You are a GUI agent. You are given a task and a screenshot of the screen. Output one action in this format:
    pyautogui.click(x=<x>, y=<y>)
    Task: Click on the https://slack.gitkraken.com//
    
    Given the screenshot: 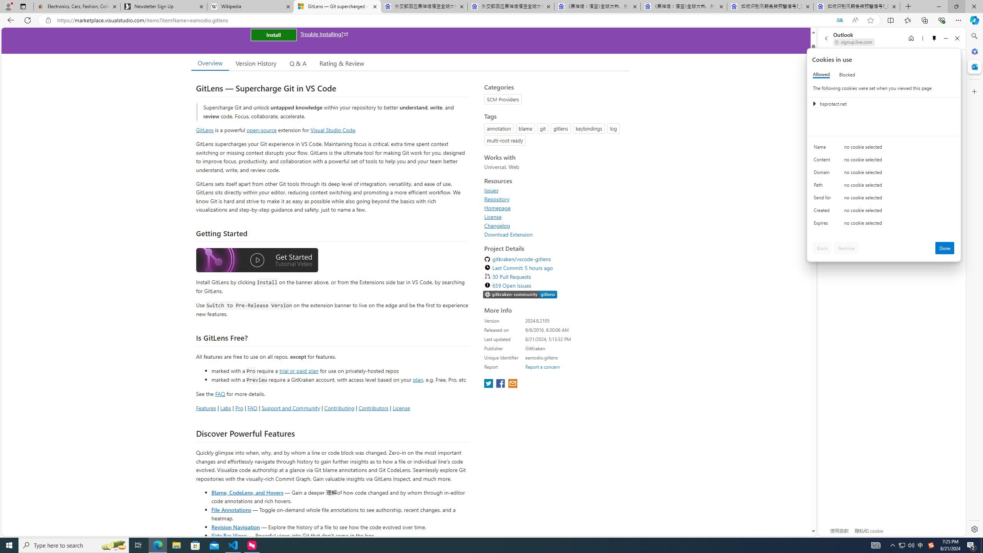 What is the action you would take?
    pyautogui.click(x=520, y=295)
    